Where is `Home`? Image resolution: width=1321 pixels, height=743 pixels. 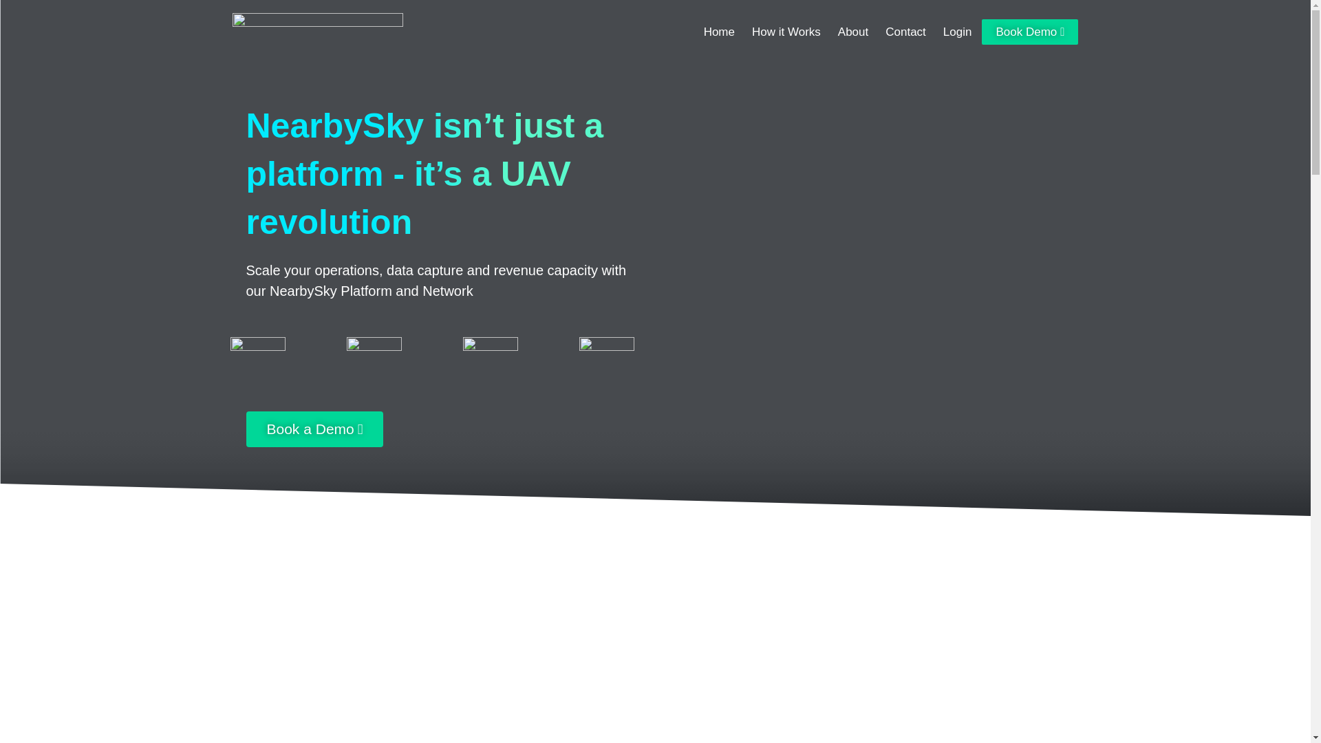 Home is located at coordinates (719, 32).